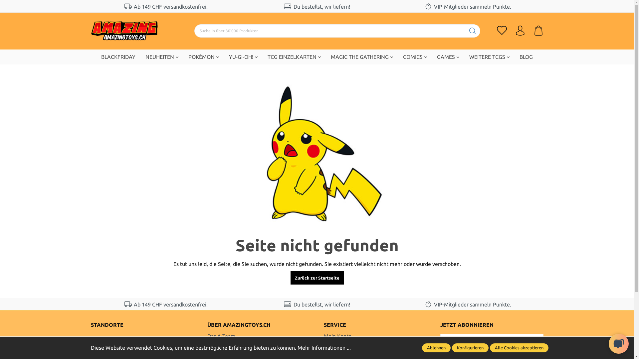 The height and width of the screenshot is (359, 639). I want to click on WEITERE TCGS, so click(489, 57).